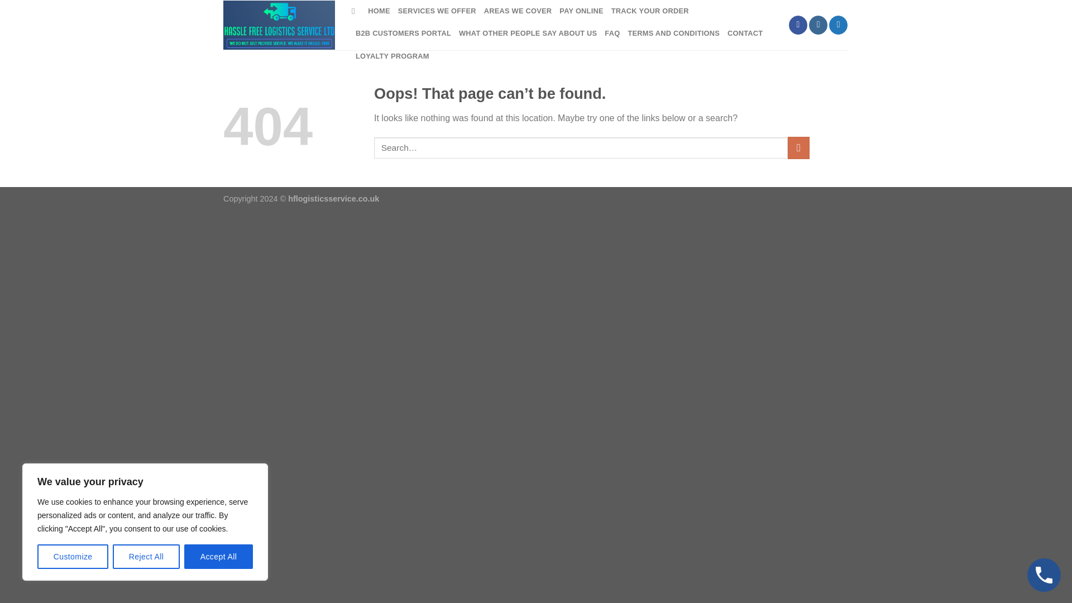  What do you see at coordinates (650, 11) in the screenshot?
I see `TRACK YOUR ORDER` at bounding box center [650, 11].